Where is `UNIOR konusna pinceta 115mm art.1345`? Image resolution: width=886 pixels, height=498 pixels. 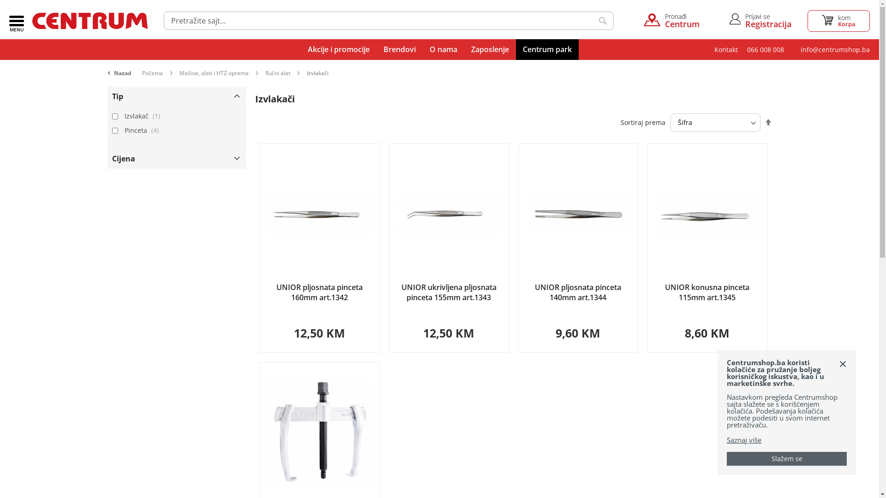 UNIOR konusna pinceta 115mm art.1345 is located at coordinates (707, 292).